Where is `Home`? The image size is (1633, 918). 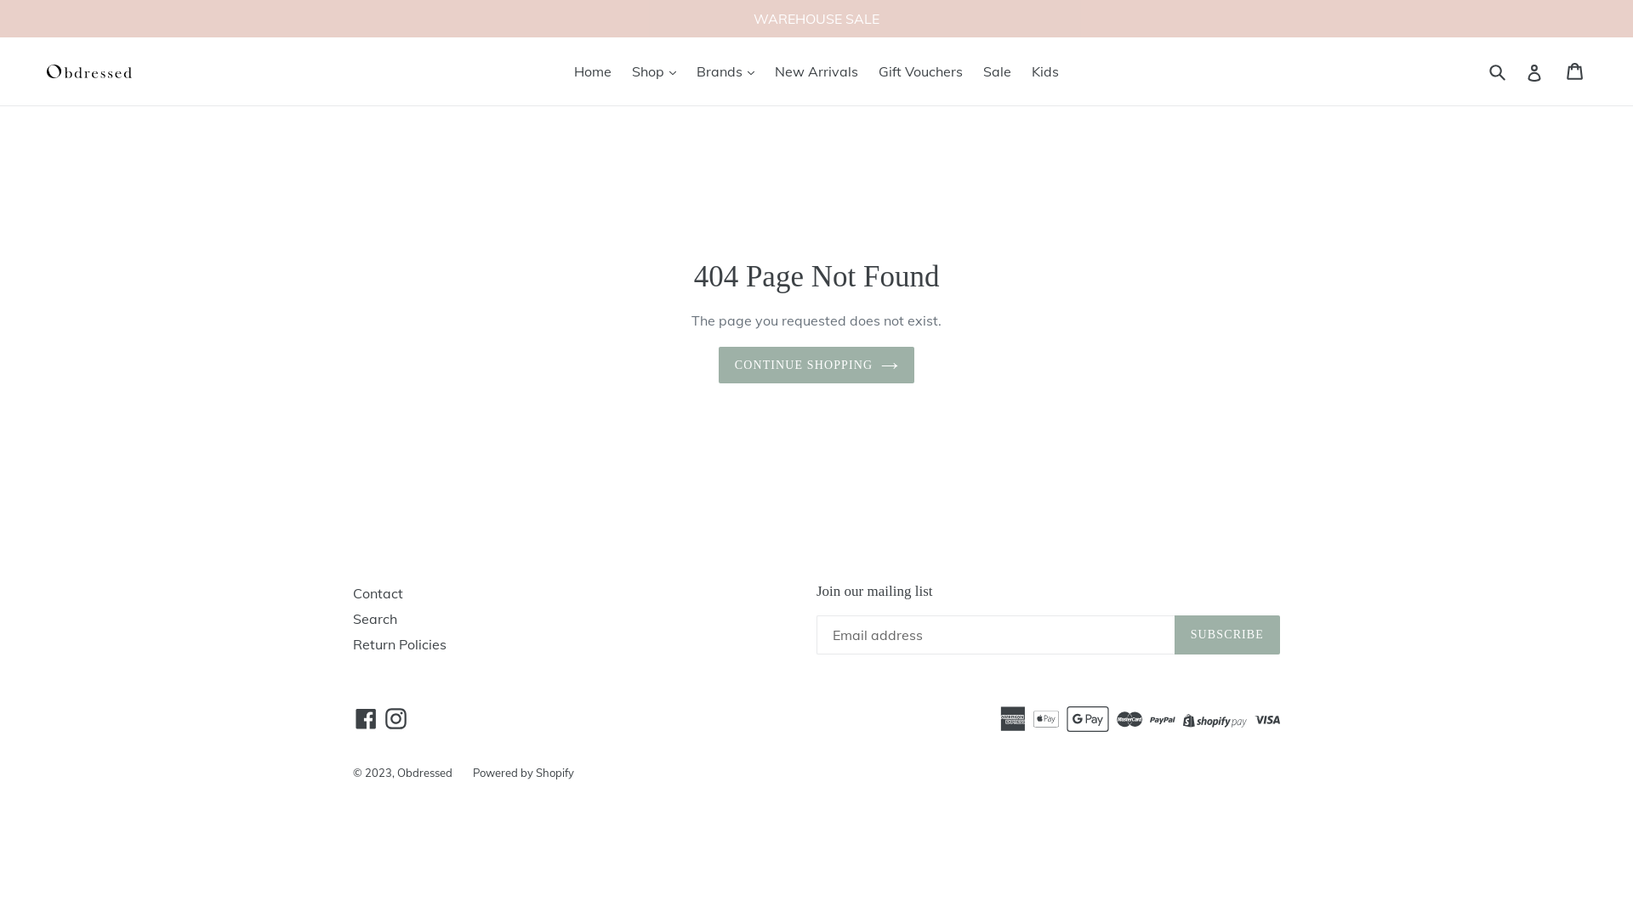 Home is located at coordinates (593, 71).